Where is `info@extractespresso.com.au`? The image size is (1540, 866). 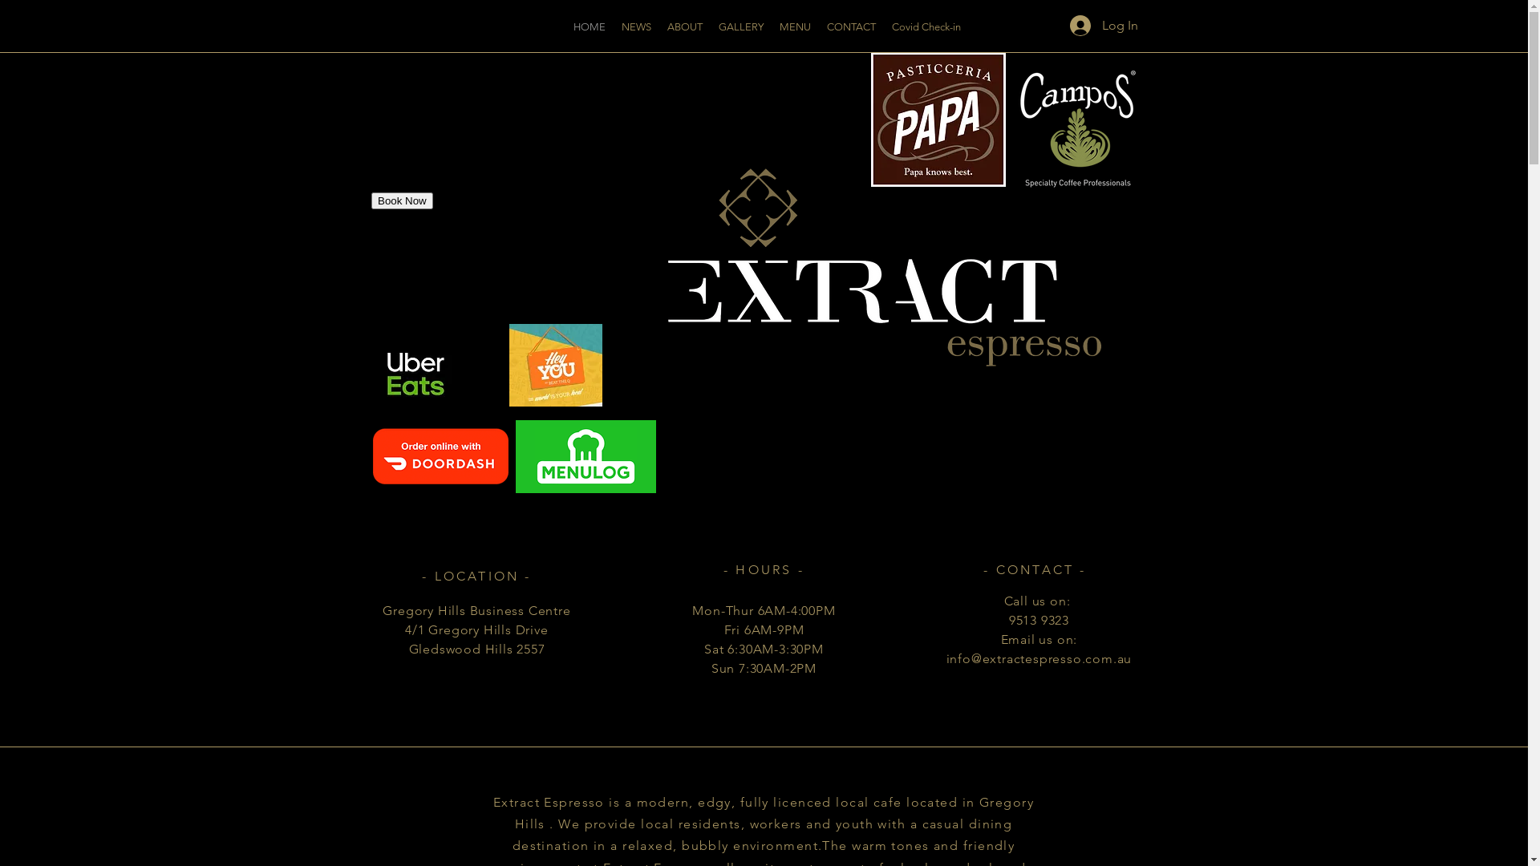 info@extractespresso.com.au is located at coordinates (1039, 659).